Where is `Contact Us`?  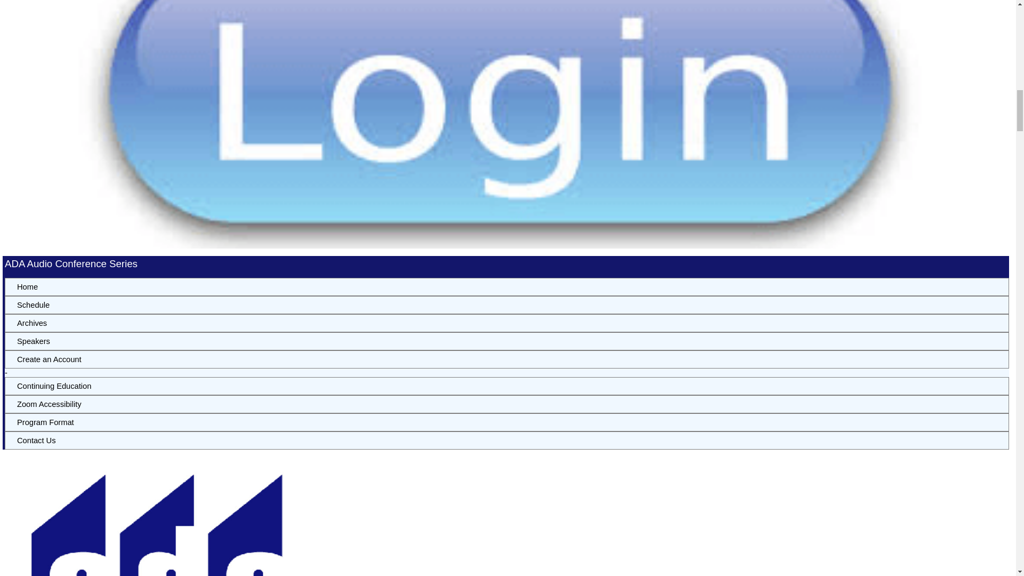
Contact Us is located at coordinates (507, 441).